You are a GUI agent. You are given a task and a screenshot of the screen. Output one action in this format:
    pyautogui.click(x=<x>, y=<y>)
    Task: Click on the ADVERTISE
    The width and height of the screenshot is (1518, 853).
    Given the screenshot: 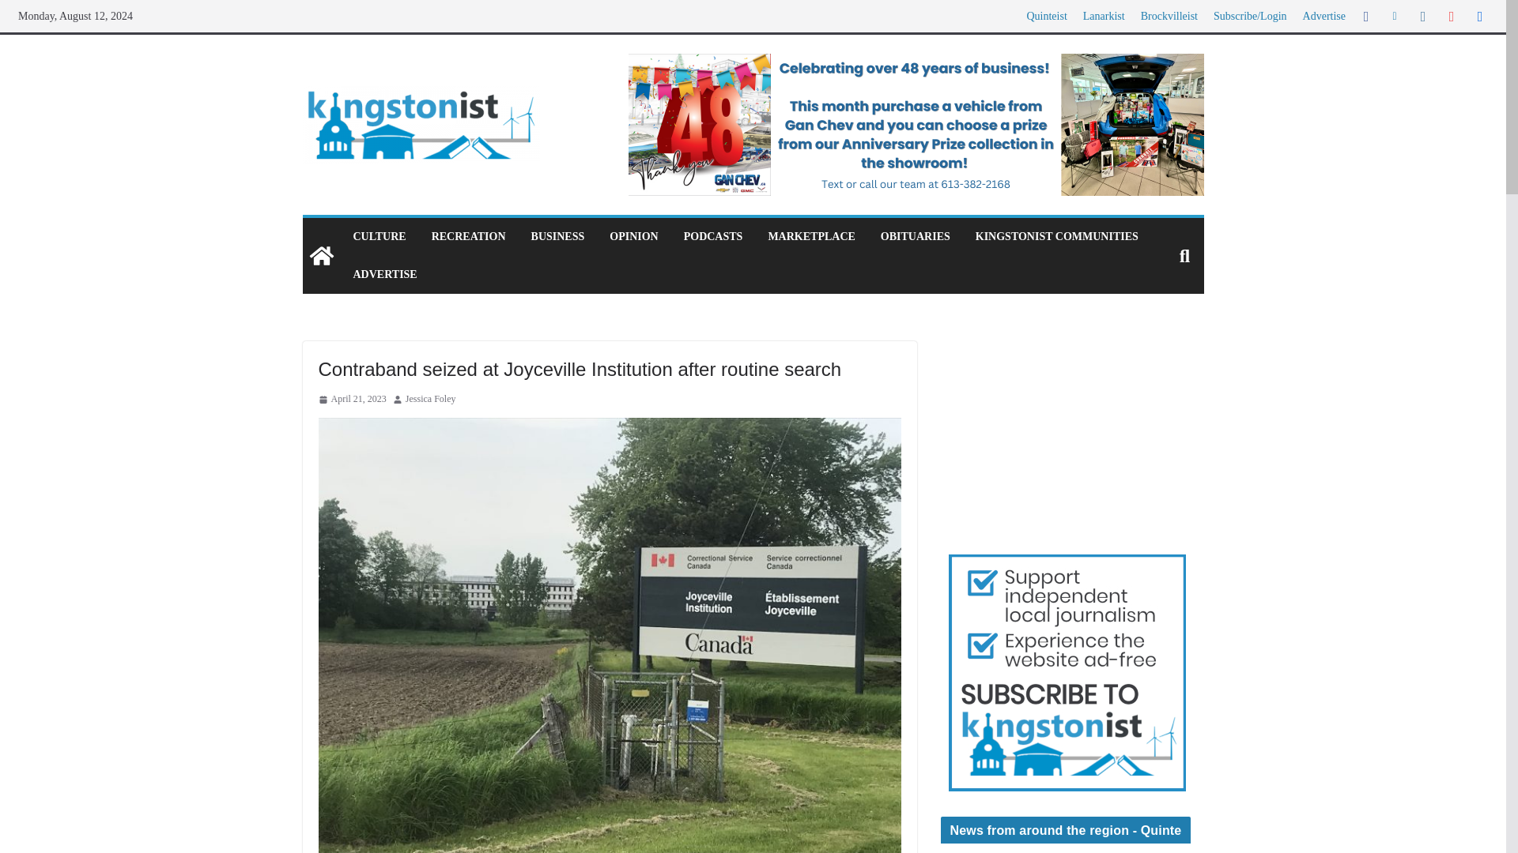 What is the action you would take?
    pyautogui.click(x=384, y=274)
    